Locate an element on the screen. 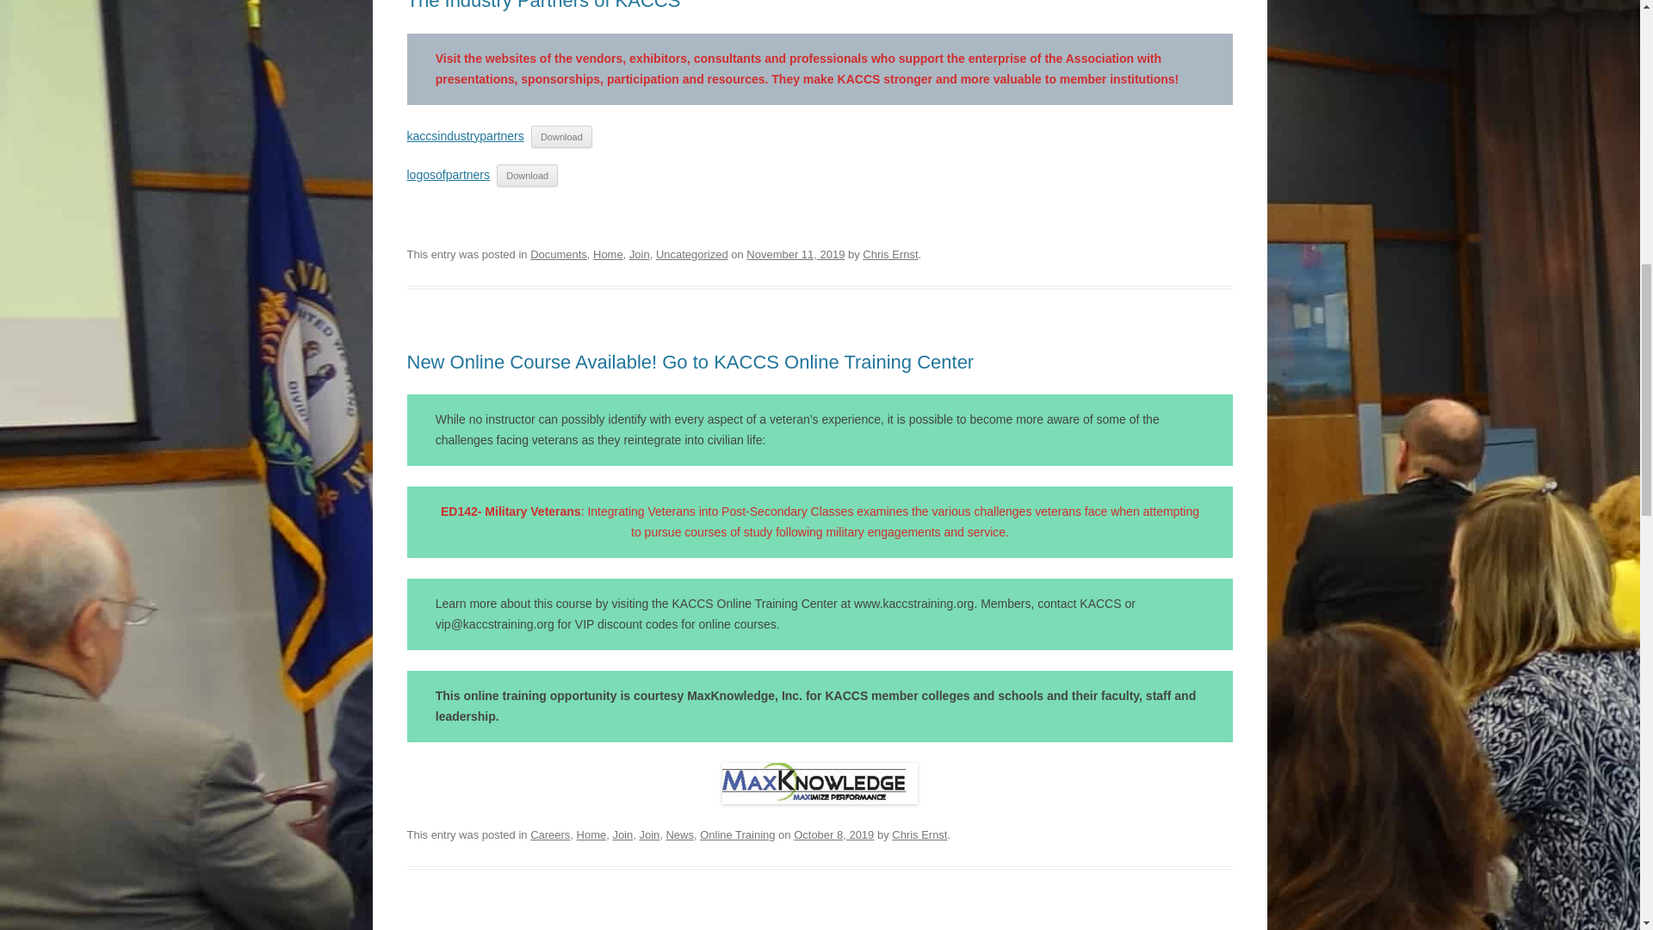 This screenshot has height=930, width=1653. Chris Ernst is located at coordinates (890, 255).